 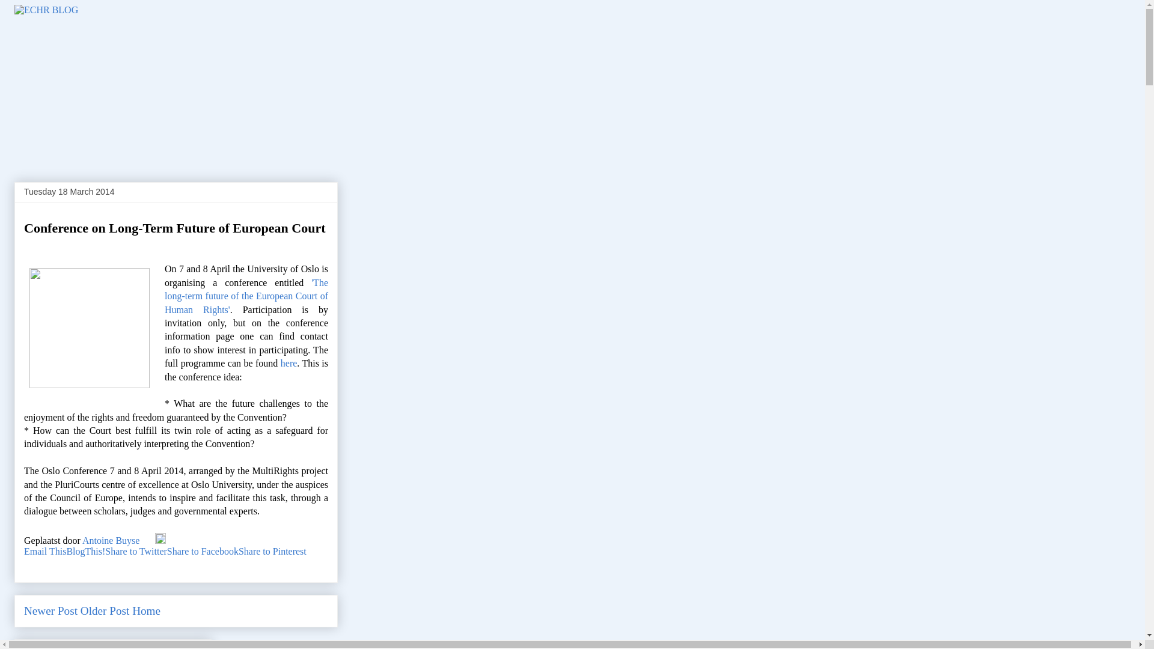 What do you see at coordinates (203, 551) in the screenshot?
I see `Share to Facebook` at bounding box center [203, 551].